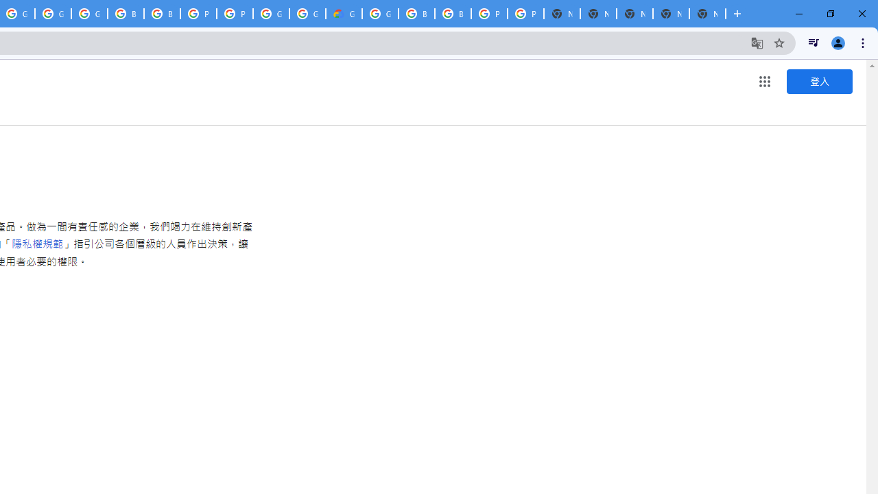 Image resolution: width=878 pixels, height=494 pixels. Describe the element at coordinates (707, 14) in the screenshot. I see `New Tab` at that location.